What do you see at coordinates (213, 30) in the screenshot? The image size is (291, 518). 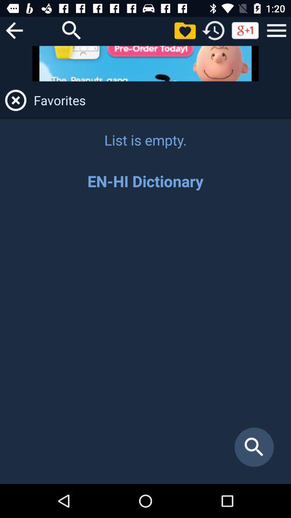 I see `see history` at bounding box center [213, 30].